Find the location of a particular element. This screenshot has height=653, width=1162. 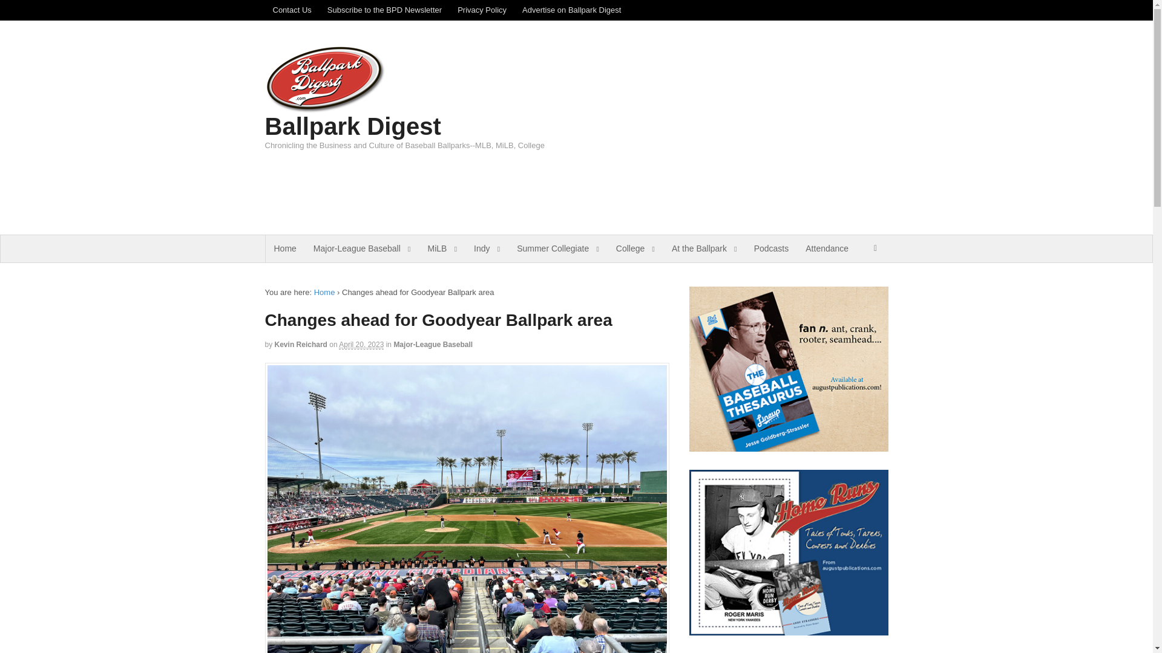

Ballpark Digest is located at coordinates (324, 293).